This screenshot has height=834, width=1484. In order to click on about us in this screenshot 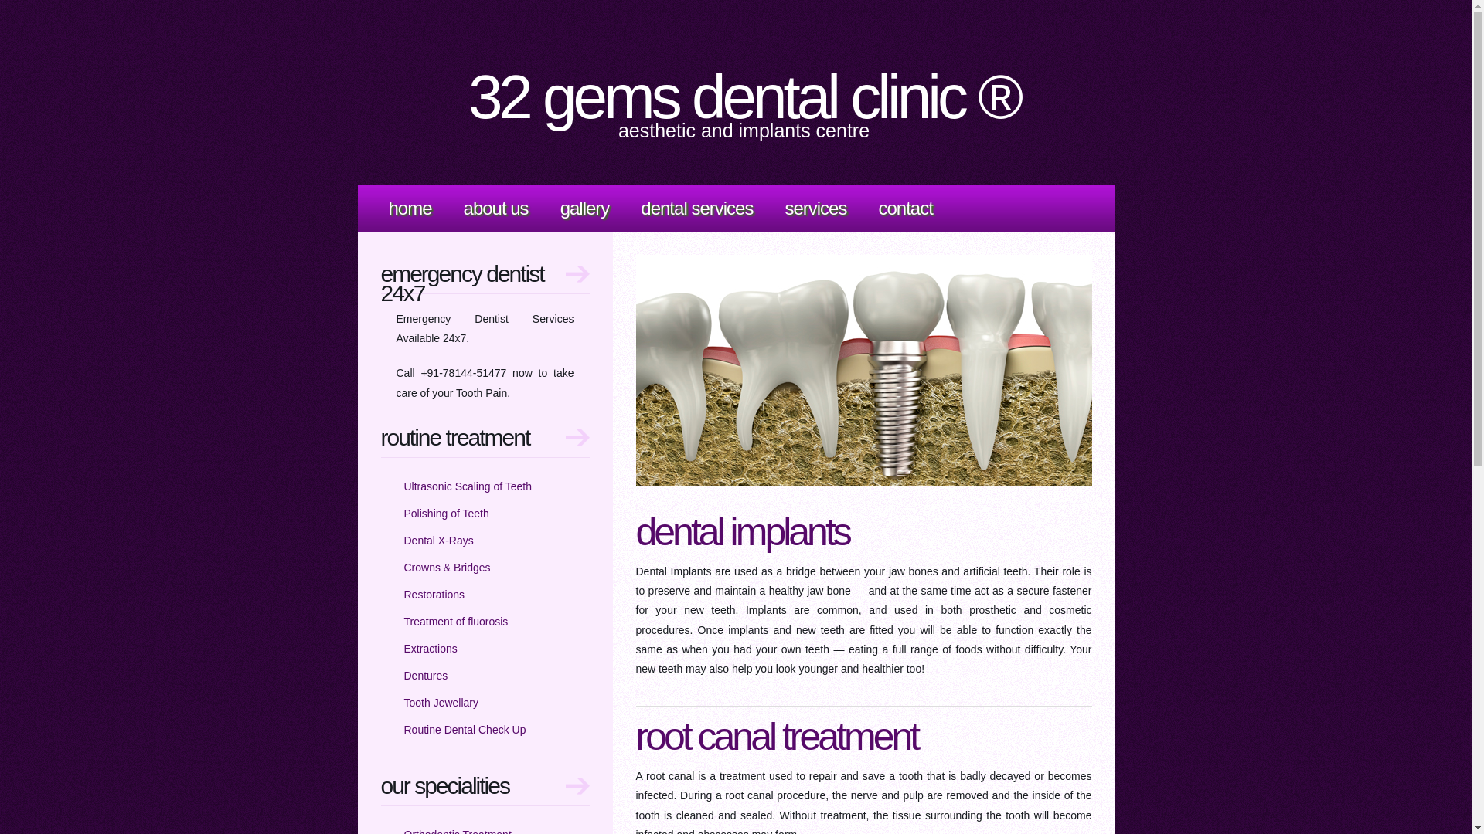, I will do `click(496, 208)`.